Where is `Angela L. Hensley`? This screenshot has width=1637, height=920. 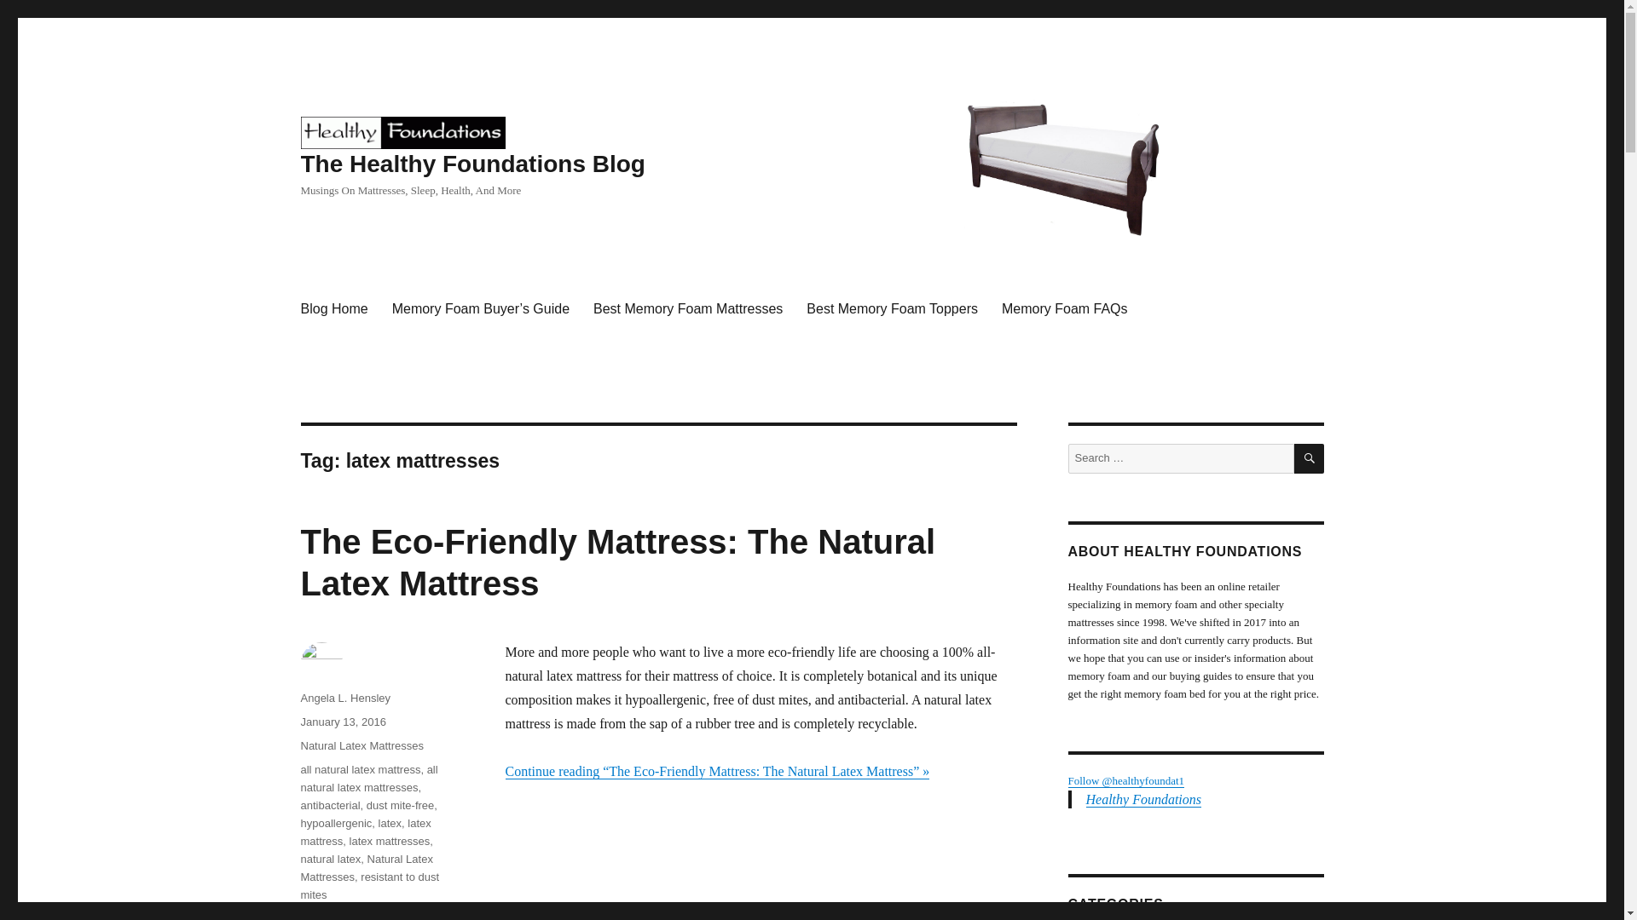 Angela L. Hensley is located at coordinates (344, 699).